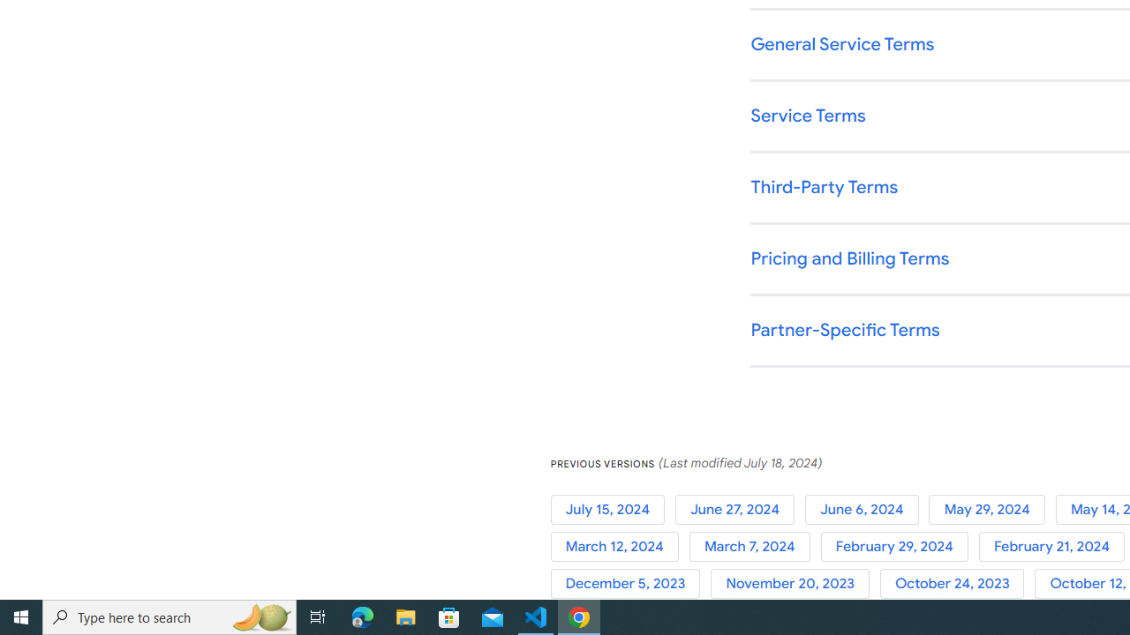 The width and height of the screenshot is (1130, 635). What do you see at coordinates (613, 509) in the screenshot?
I see `July 15, 2024` at bounding box center [613, 509].